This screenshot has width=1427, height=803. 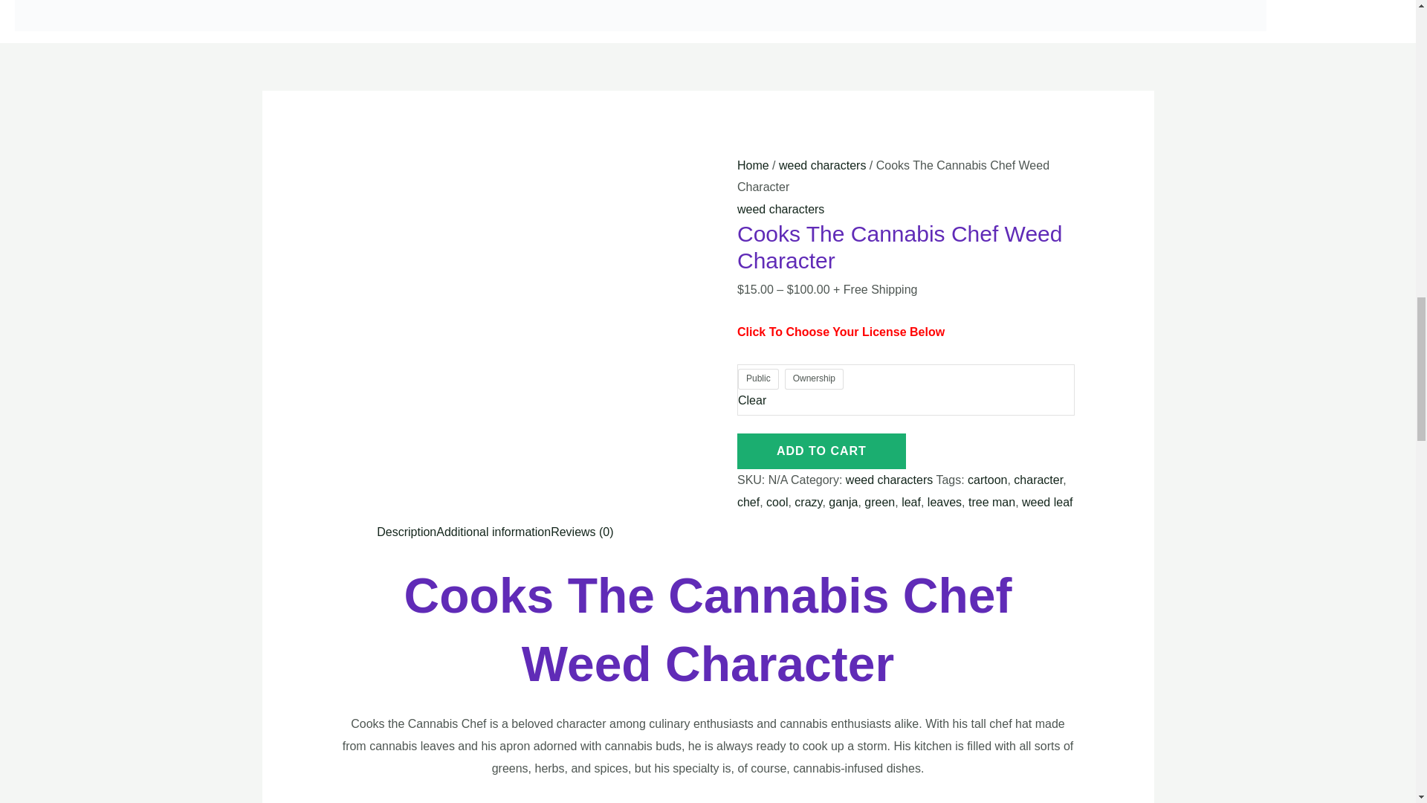 I want to click on leaf, so click(x=911, y=502).